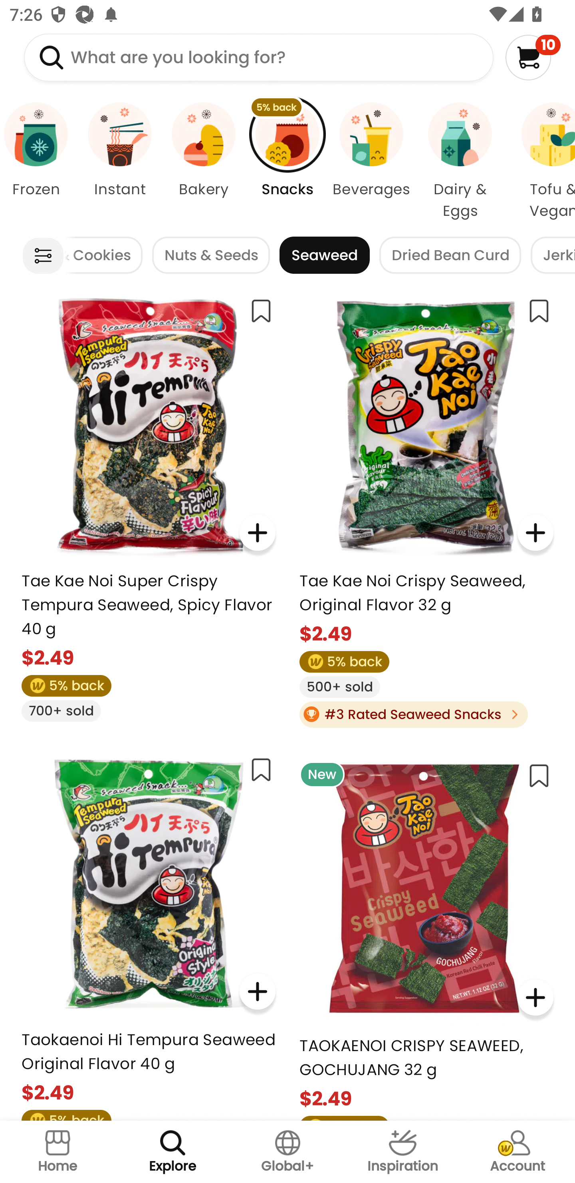 This screenshot has height=1183, width=575. I want to click on Bakery, so click(203, 161).